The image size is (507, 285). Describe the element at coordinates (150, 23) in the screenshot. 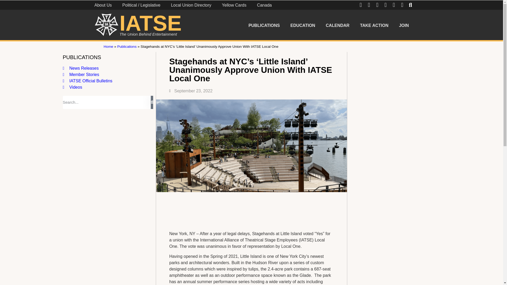

I see `IATSE` at that location.